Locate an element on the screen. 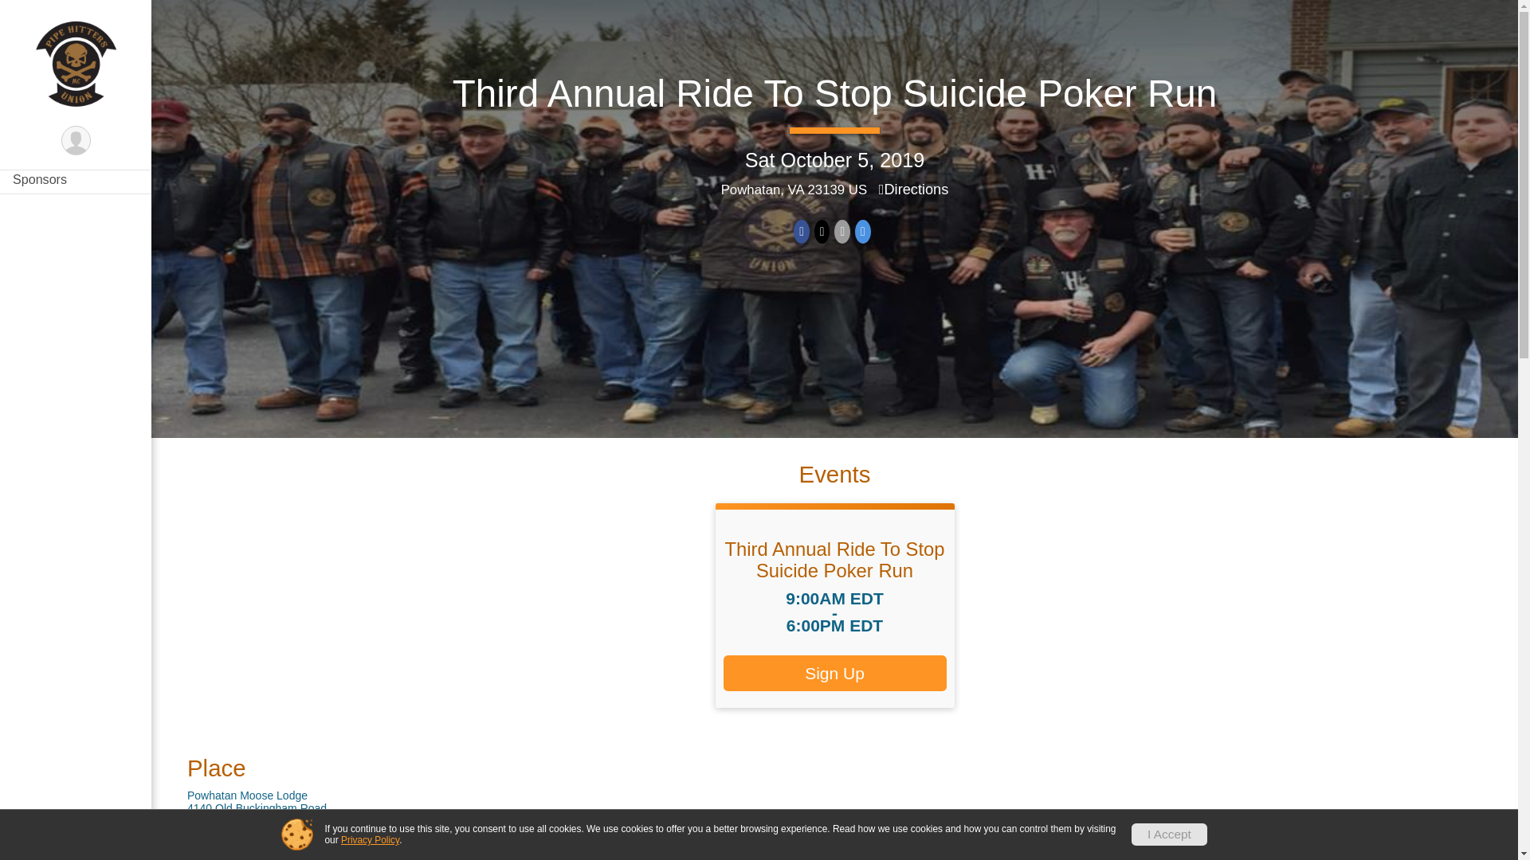  Sponsors is located at coordinates (76, 178).